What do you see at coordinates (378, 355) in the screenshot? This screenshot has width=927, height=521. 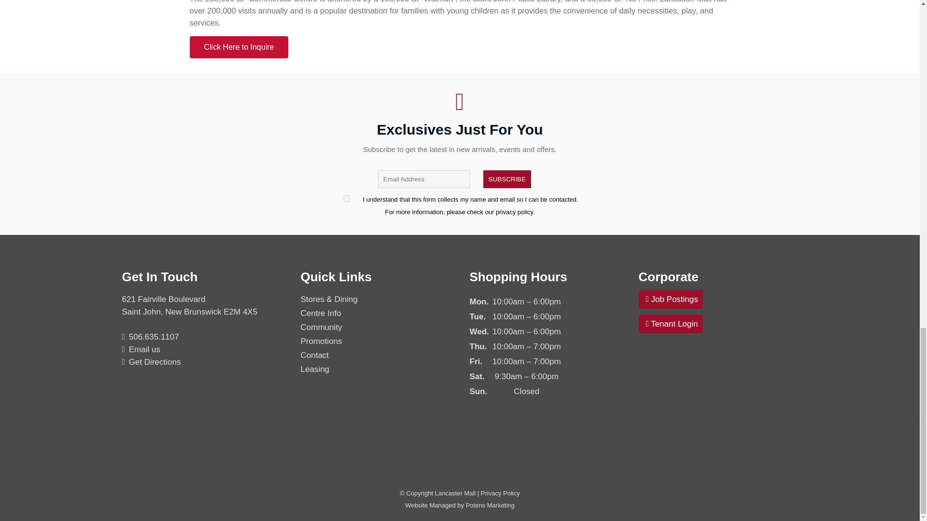 I see `Contact` at bounding box center [378, 355].